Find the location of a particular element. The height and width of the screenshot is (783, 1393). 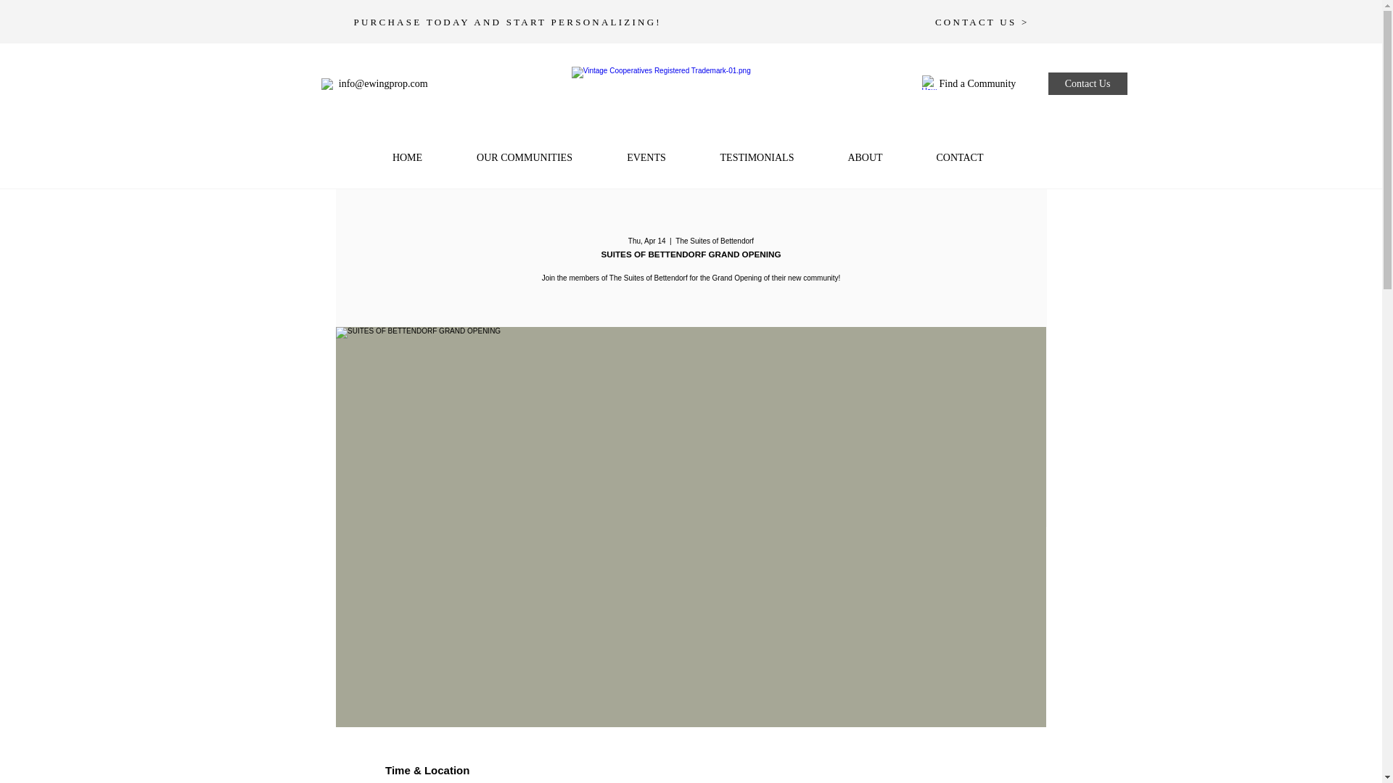

HOME is located at coordinates (408, 158).